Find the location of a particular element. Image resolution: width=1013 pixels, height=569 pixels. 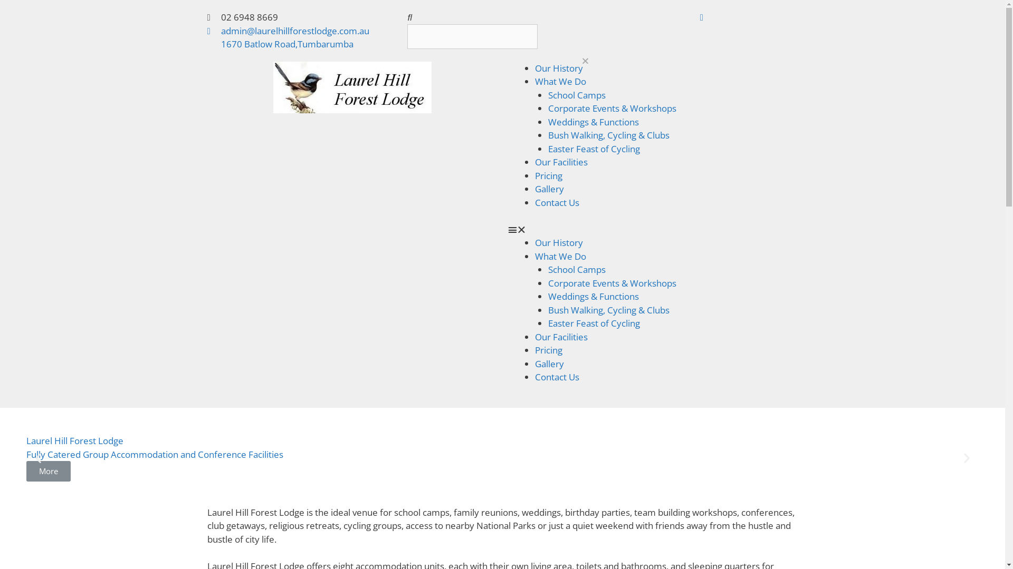

Gallery is located at coordinates (549, 189).